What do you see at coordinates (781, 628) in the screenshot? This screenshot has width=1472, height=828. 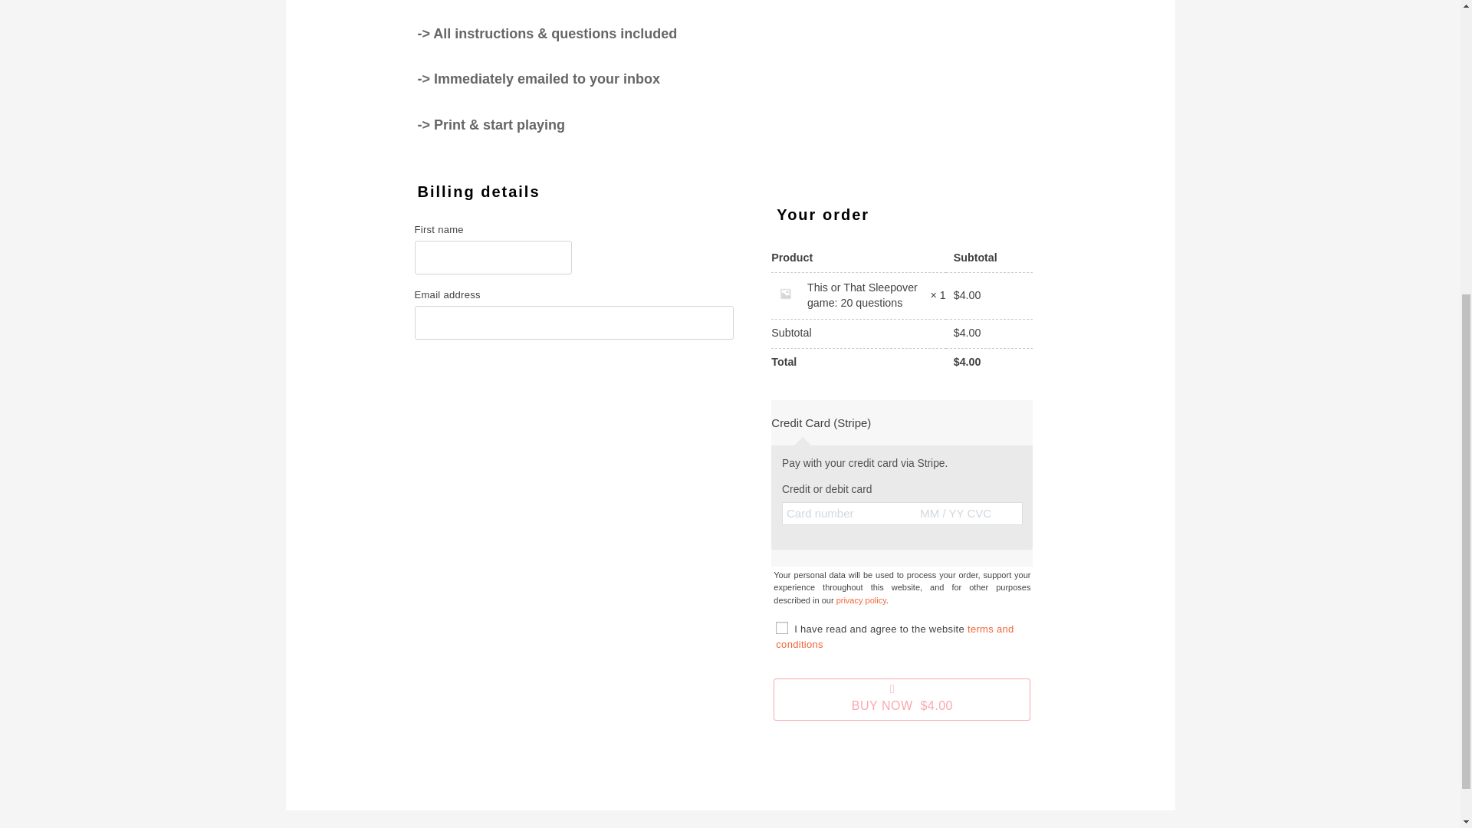 I see `on` at bounding box center [781, 628].